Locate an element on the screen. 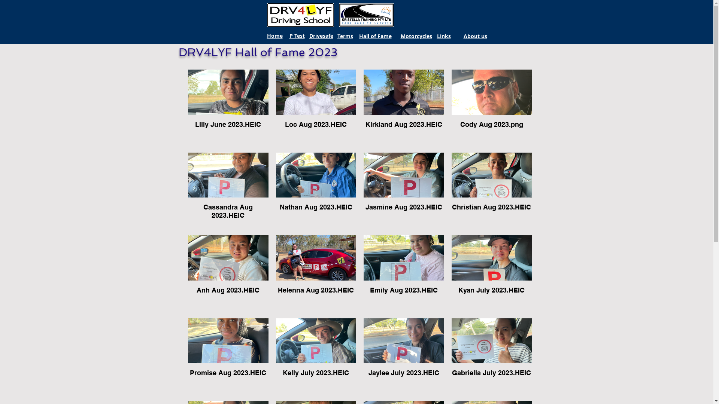 Image resolution: width=719 pixels, height=404 pixels. P Test is located at coordinates (297, 36).